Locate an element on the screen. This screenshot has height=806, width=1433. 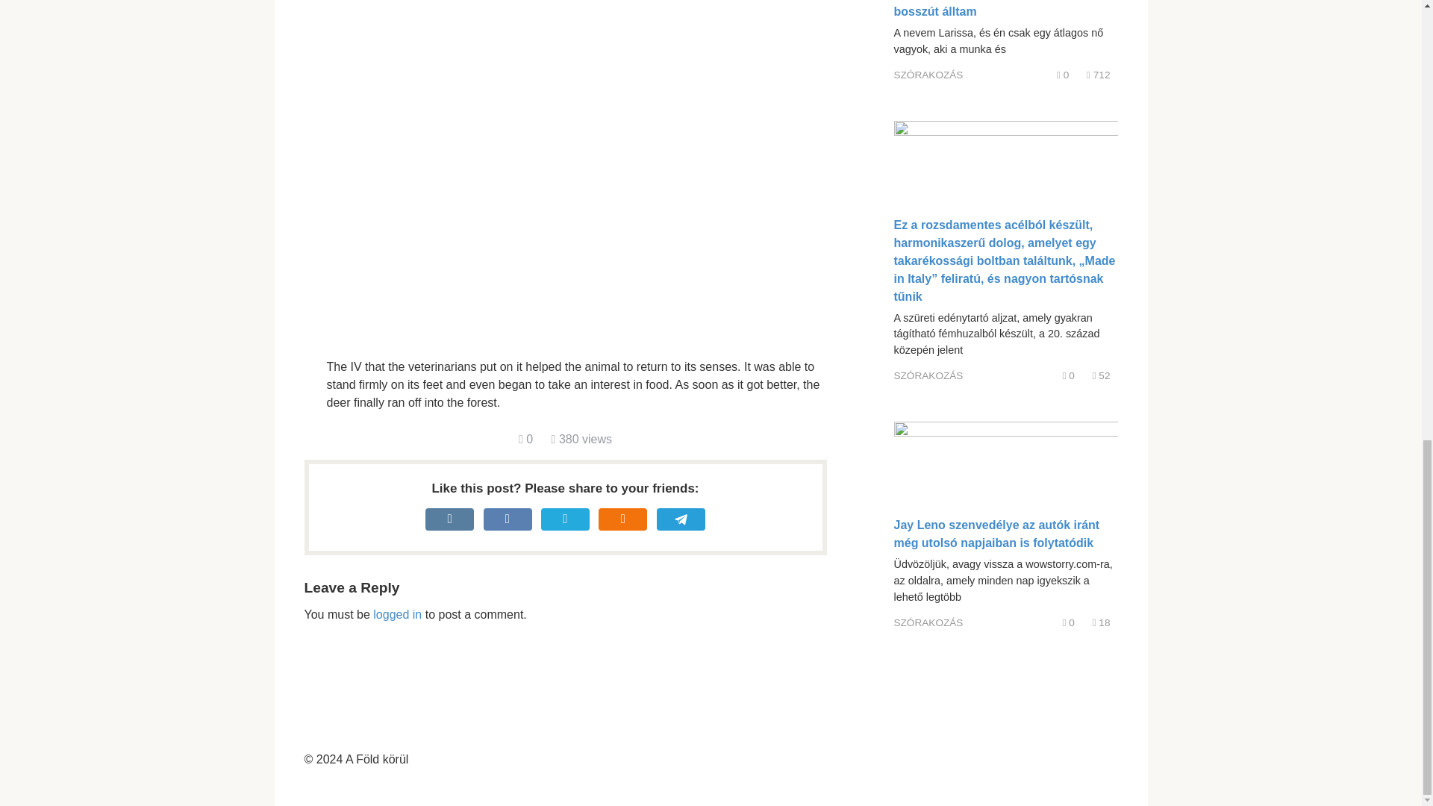
Comments is located at coordinates (525, 439).